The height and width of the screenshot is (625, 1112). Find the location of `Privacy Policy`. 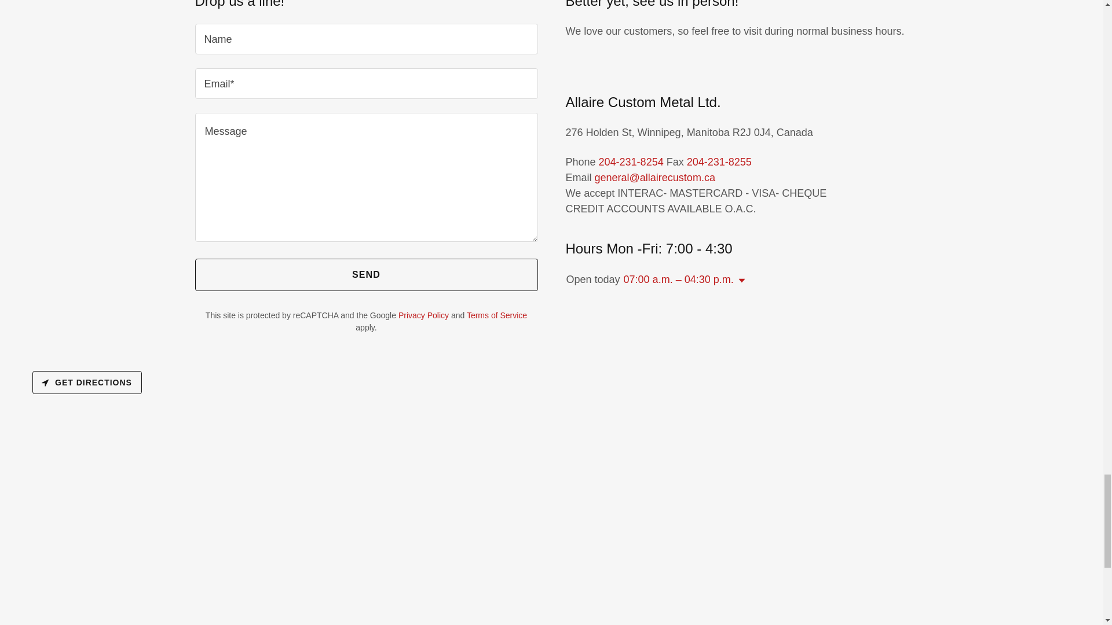

Privacy Policy is located at coordinates (423, 315).